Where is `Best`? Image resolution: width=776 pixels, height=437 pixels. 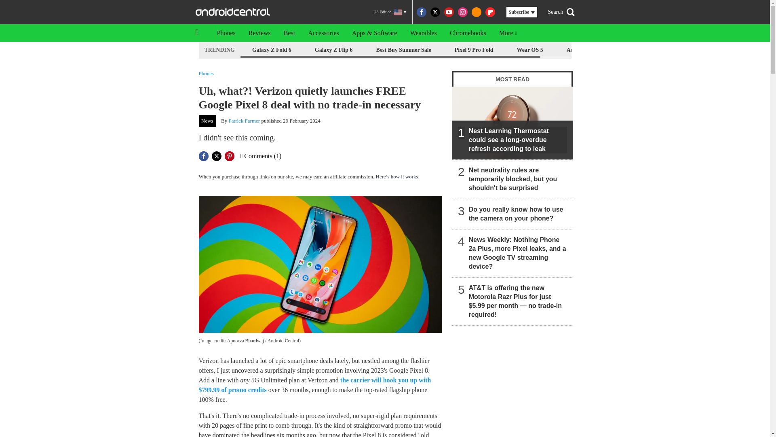 Best is located at coordinates (289, 33).